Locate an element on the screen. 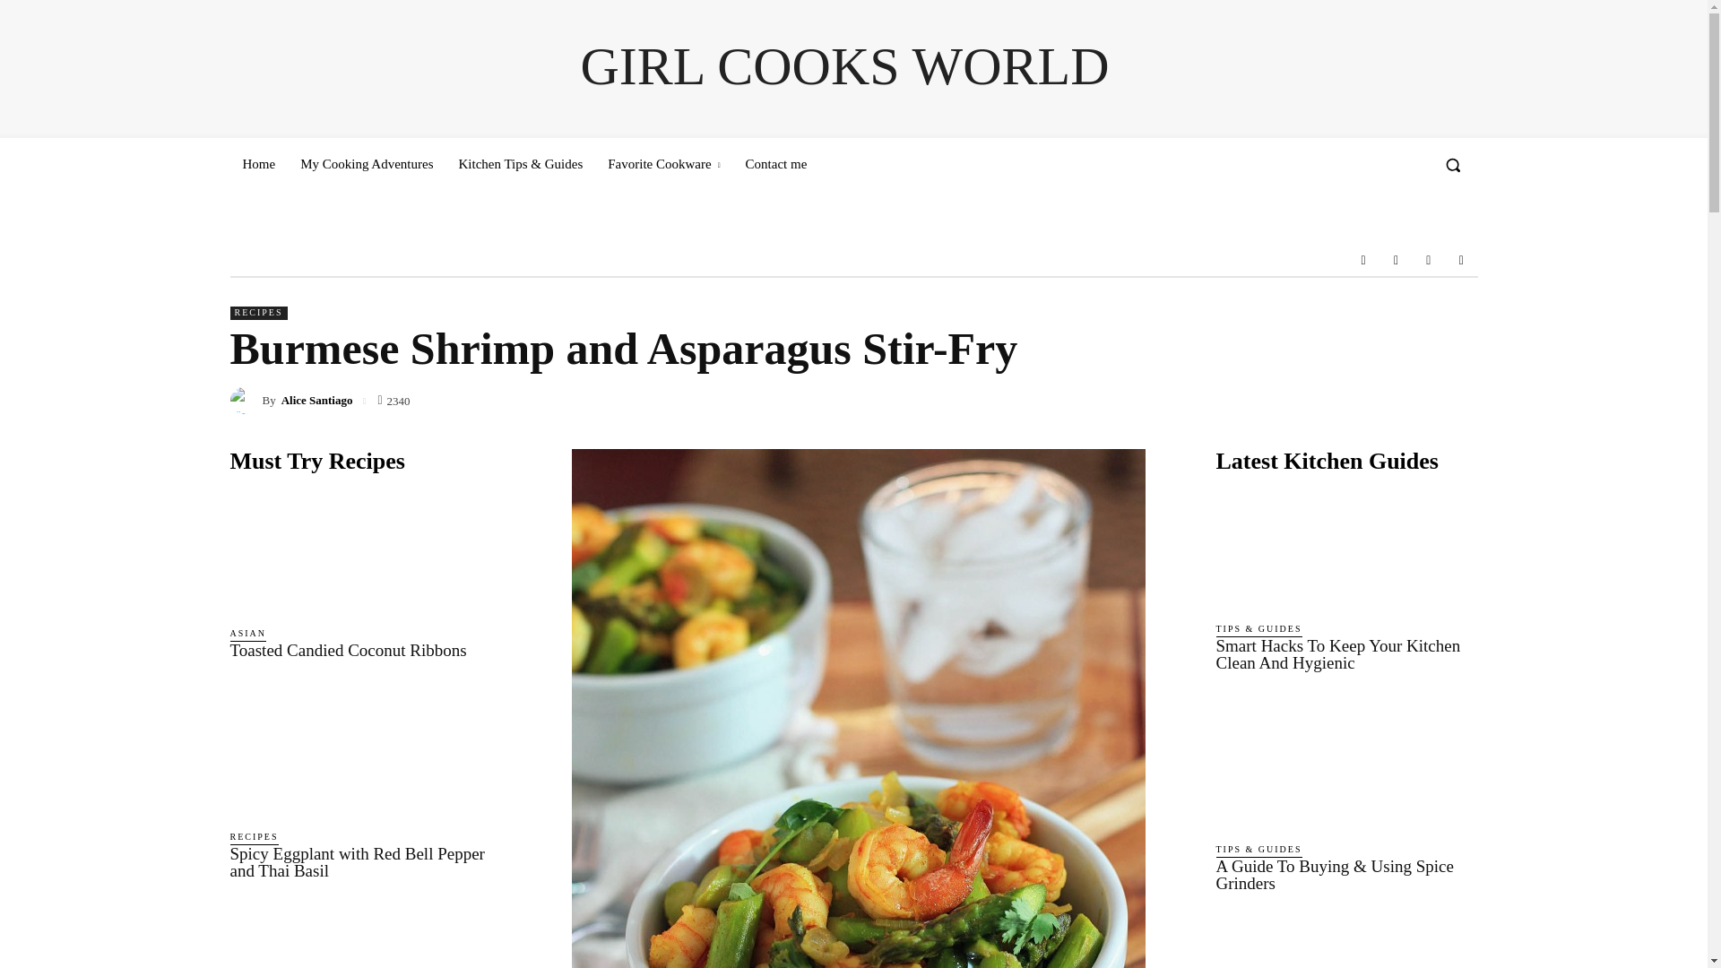 The width and height of the screenshot is (1721, 968). Toasted Candied Coconut Ribbons is located at coordinates (348, 649).